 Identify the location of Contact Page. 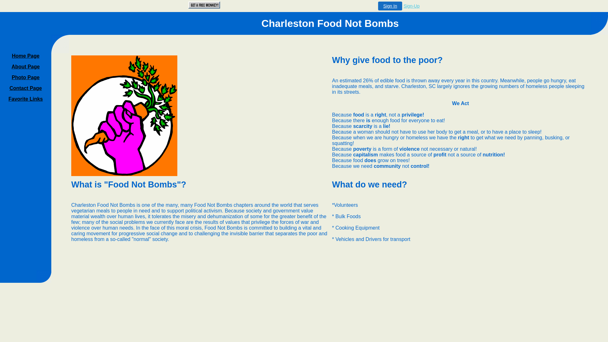
(26, 88).